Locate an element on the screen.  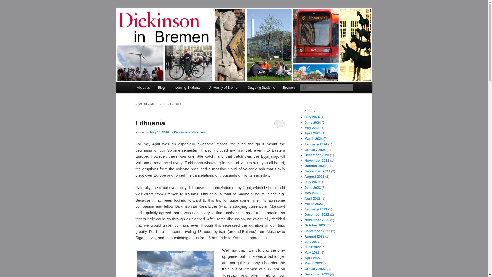
Blog is located at coordinates (161, 87).